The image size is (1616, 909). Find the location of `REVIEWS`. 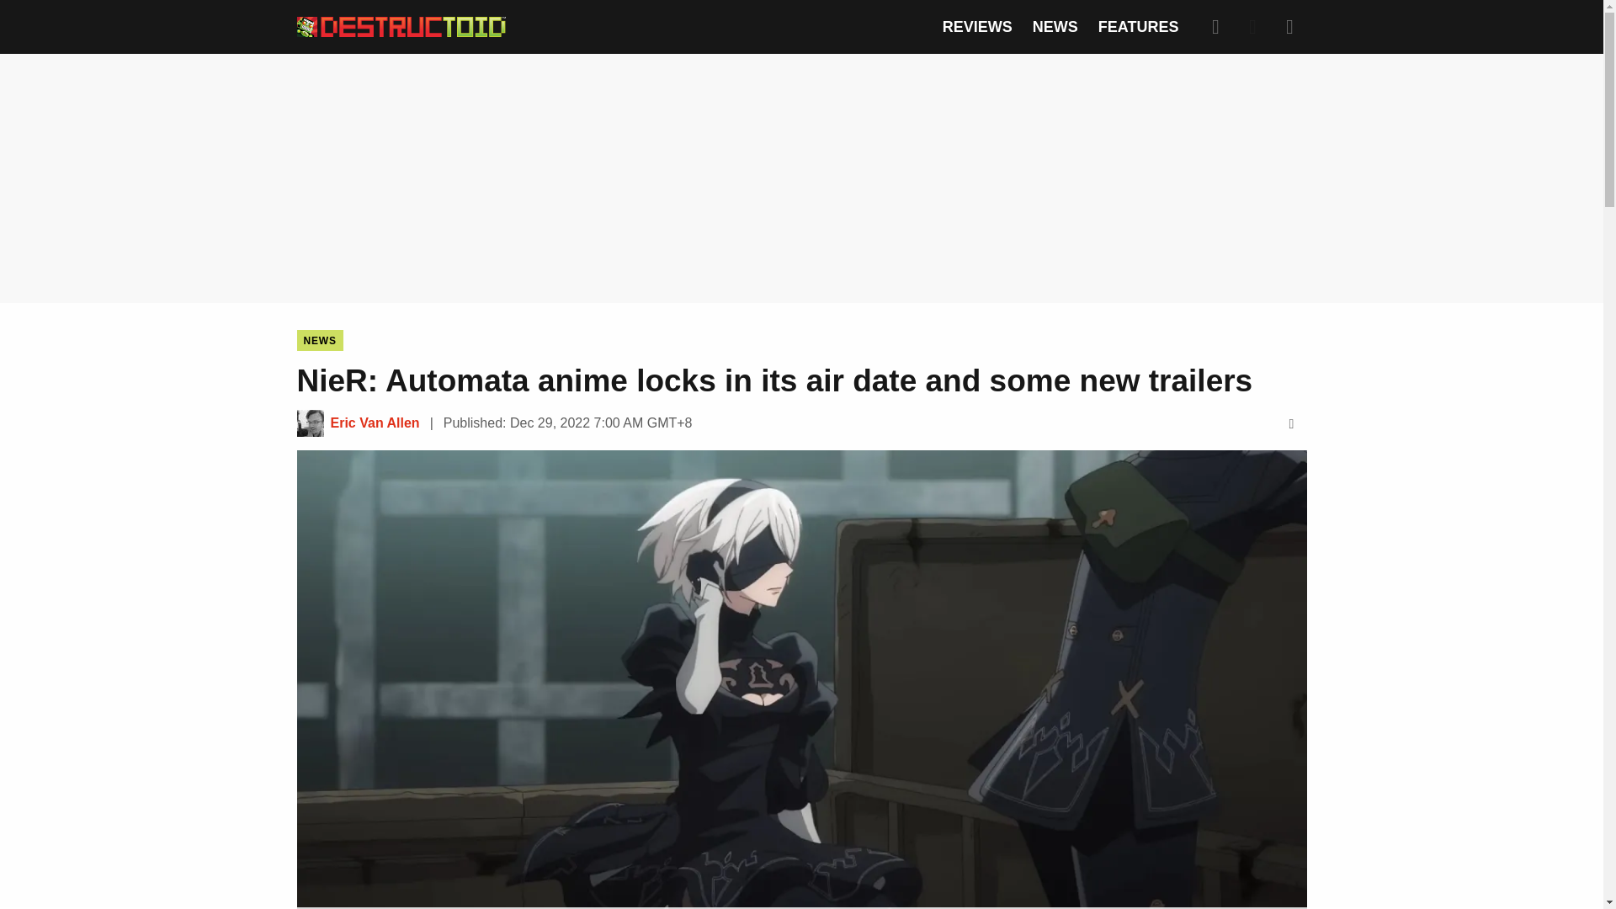

REVIEWS is located at coordinates (977, 27).